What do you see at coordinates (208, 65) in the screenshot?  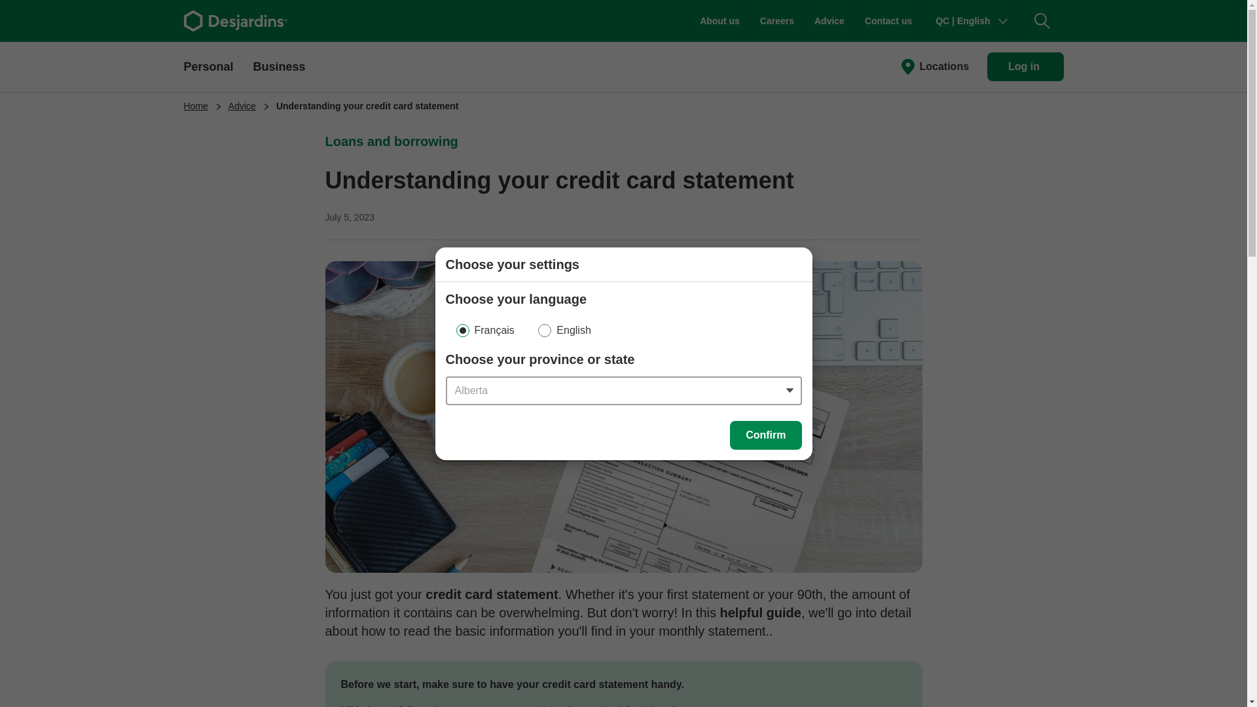 I see `Personal` at bounding box center [208, 65].